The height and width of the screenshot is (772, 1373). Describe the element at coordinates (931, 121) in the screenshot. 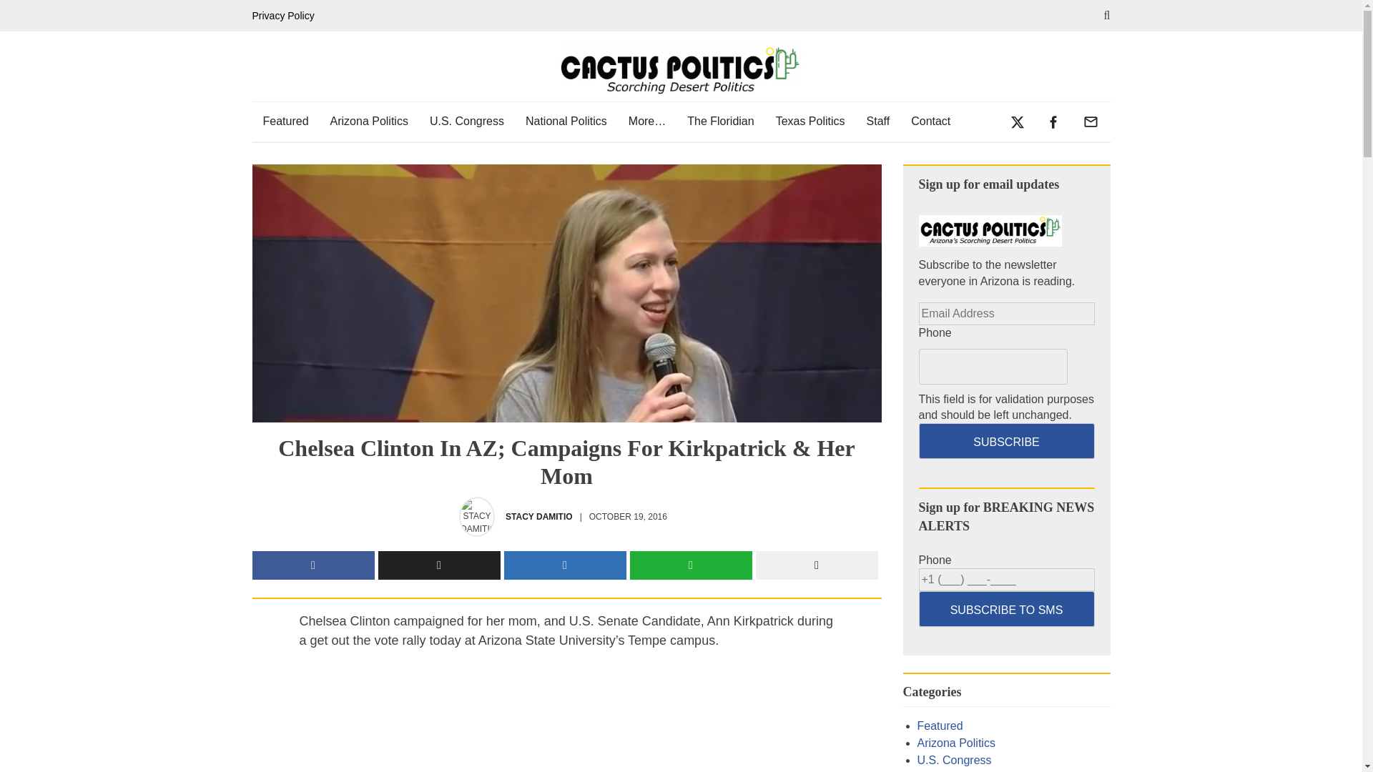

I see `Contact` at that location.